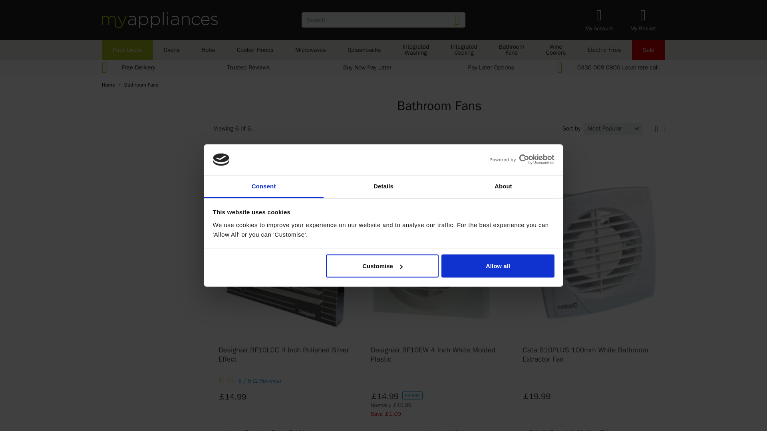 The width and height of the screenshot is (767, 431). I want to click on MyAppliances, so click(160, 20).